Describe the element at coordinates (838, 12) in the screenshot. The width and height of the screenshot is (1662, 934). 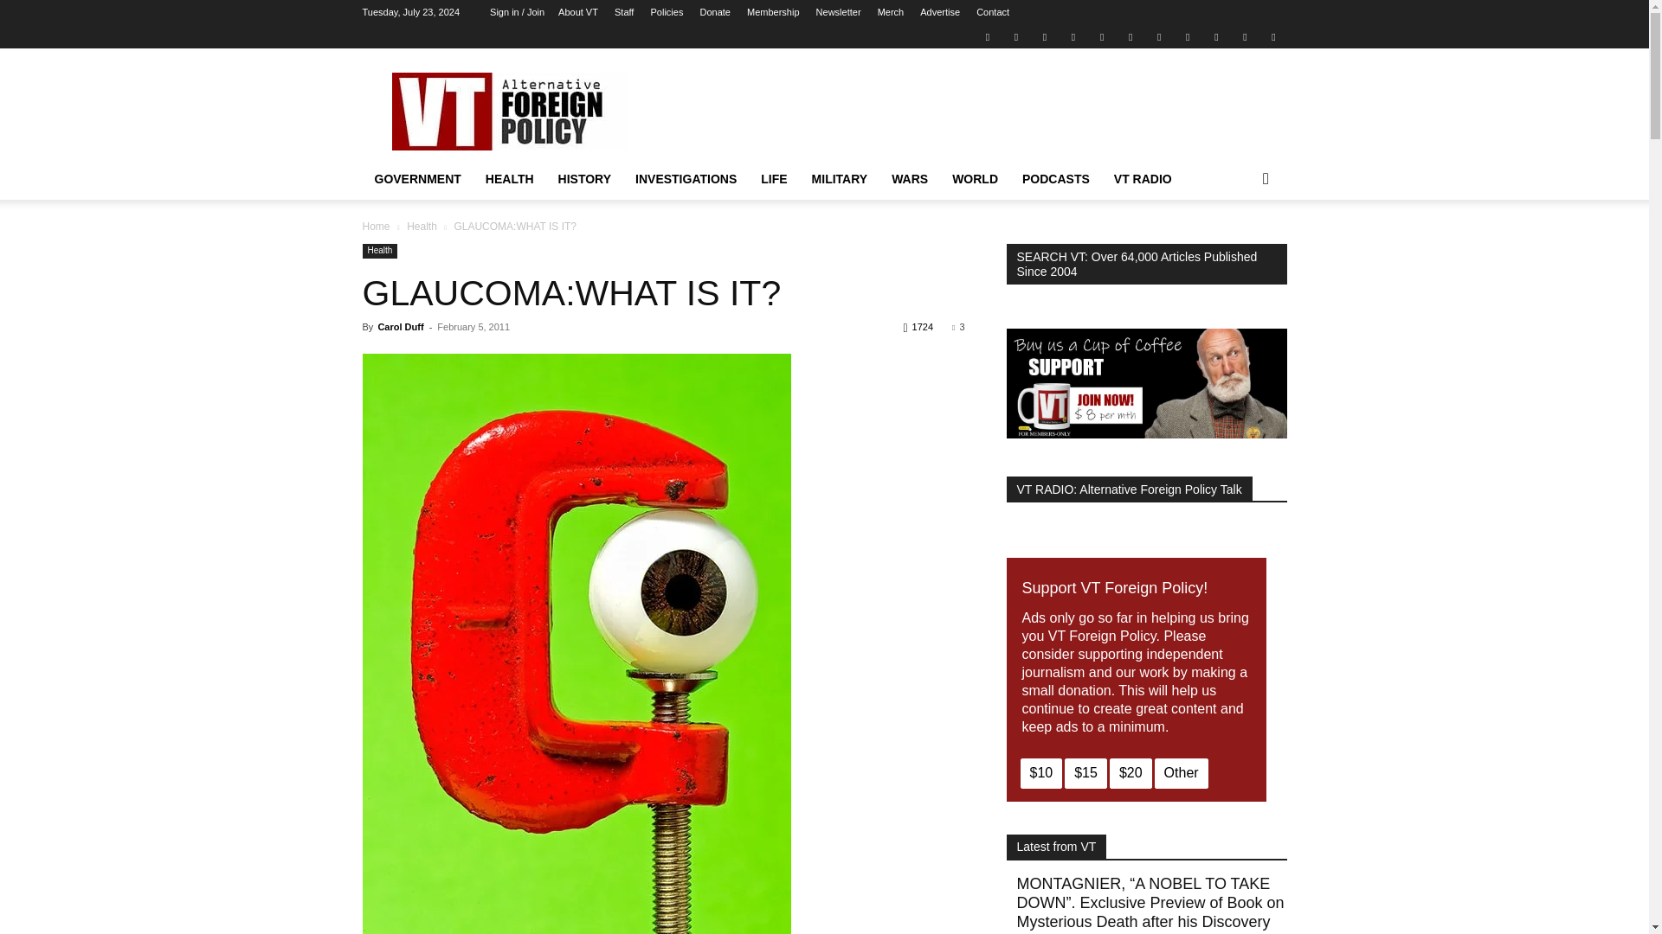
I see `Newsletter` at that location.